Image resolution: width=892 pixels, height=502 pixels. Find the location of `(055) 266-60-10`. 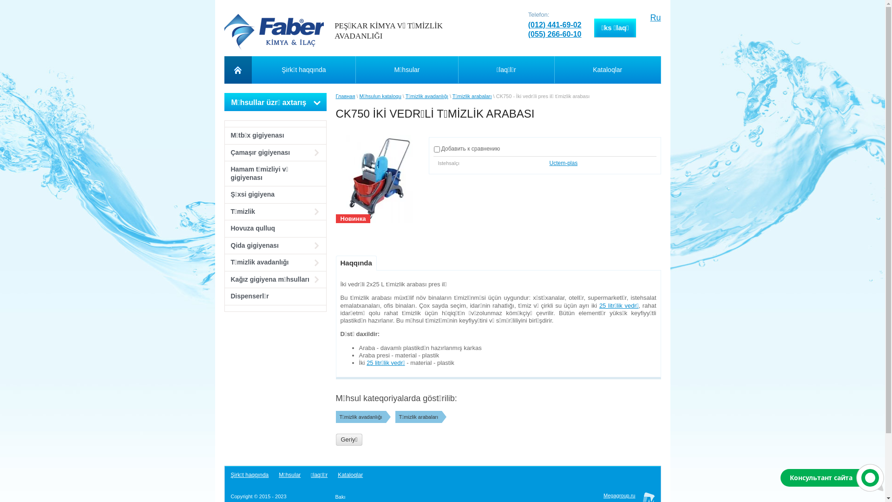

(055) 266-60-10 is located at coordinates (555, 34).